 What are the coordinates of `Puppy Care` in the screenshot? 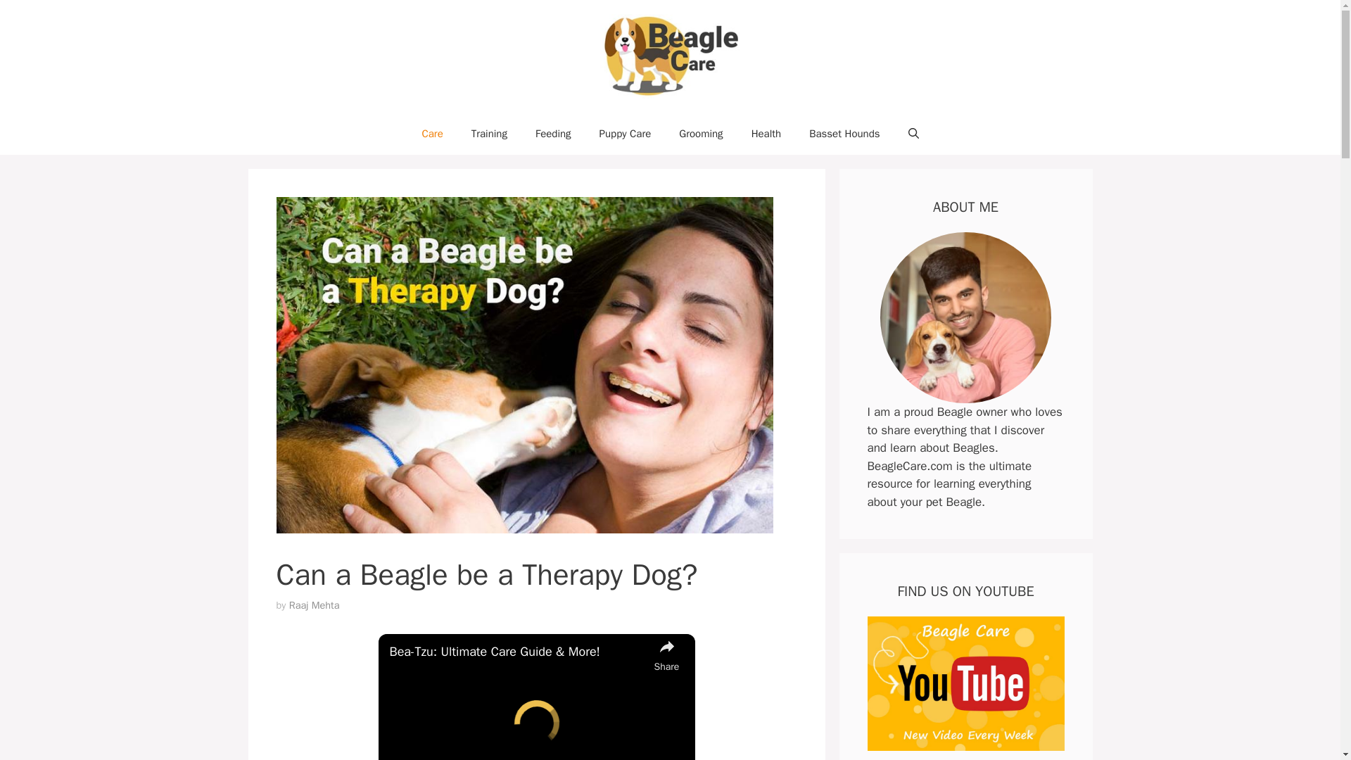 It's located at (625, 134).